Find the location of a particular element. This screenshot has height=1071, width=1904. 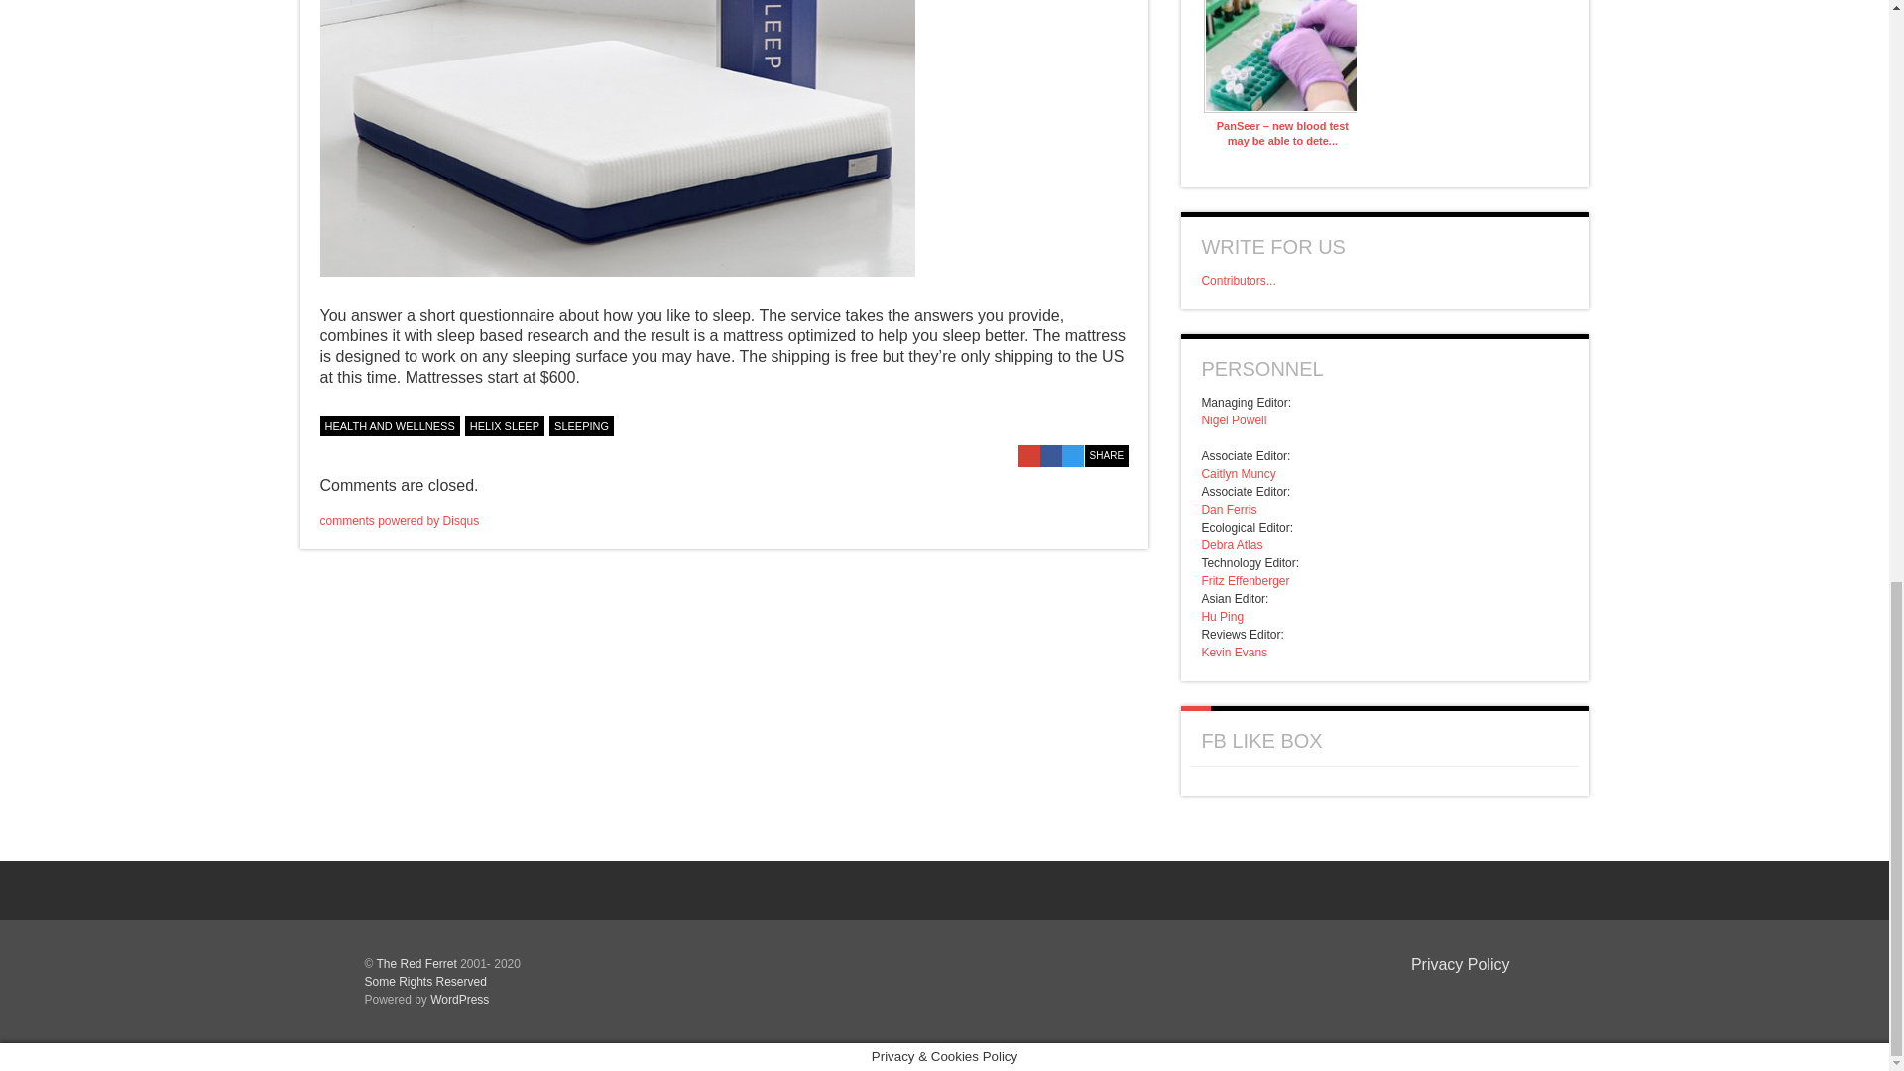

Fritz Effenberger is located at coordinates (1245, 580).